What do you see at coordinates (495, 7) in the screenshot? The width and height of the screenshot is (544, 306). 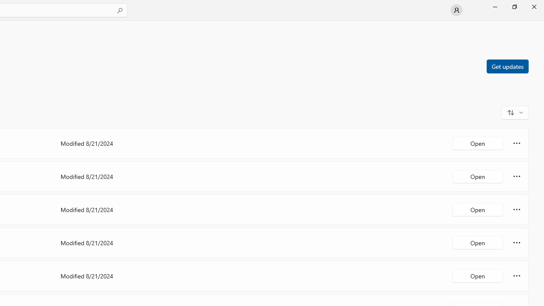 I see `Minimize Microsoft Store` at bounding box center [495, 7].